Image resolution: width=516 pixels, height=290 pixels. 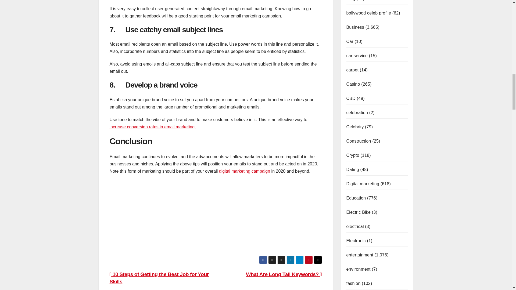 What do you see at coordinates (244, 171) in the screenshot?
I see `digital marketing campaign` at bounding box center [244, 171].